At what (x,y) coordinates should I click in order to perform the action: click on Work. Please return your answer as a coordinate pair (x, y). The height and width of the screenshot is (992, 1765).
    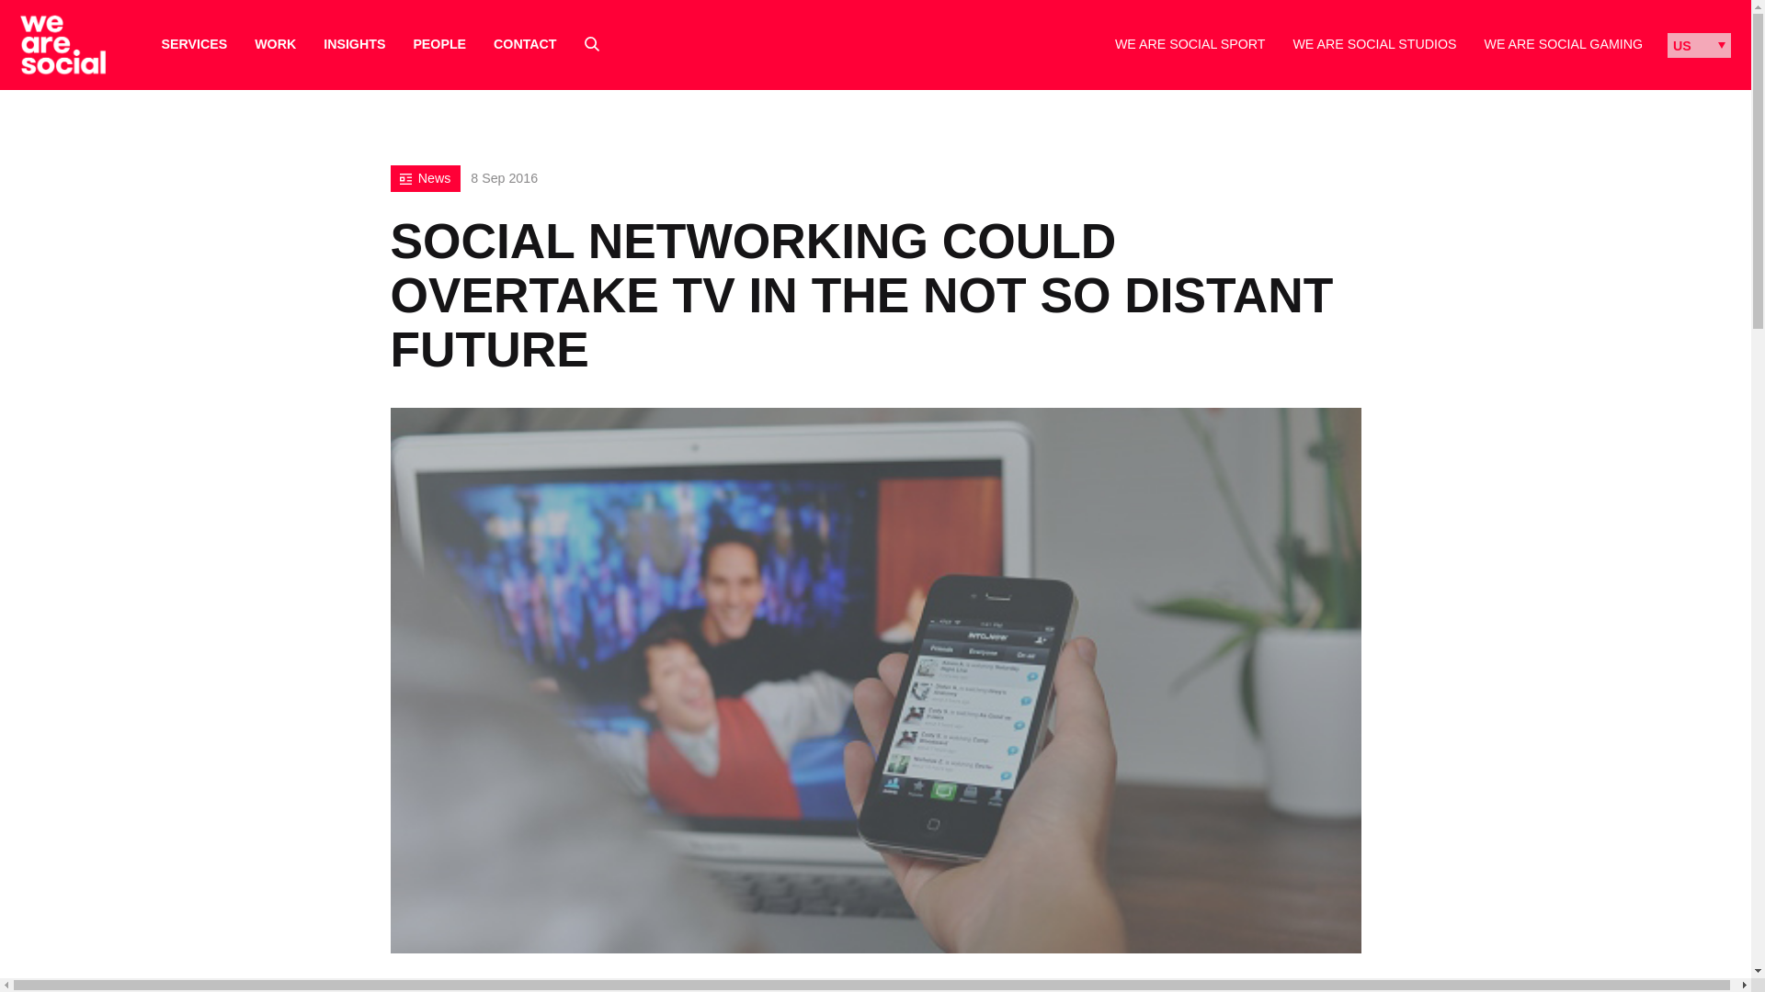
    Looking at the image, I should click on (275, 44).